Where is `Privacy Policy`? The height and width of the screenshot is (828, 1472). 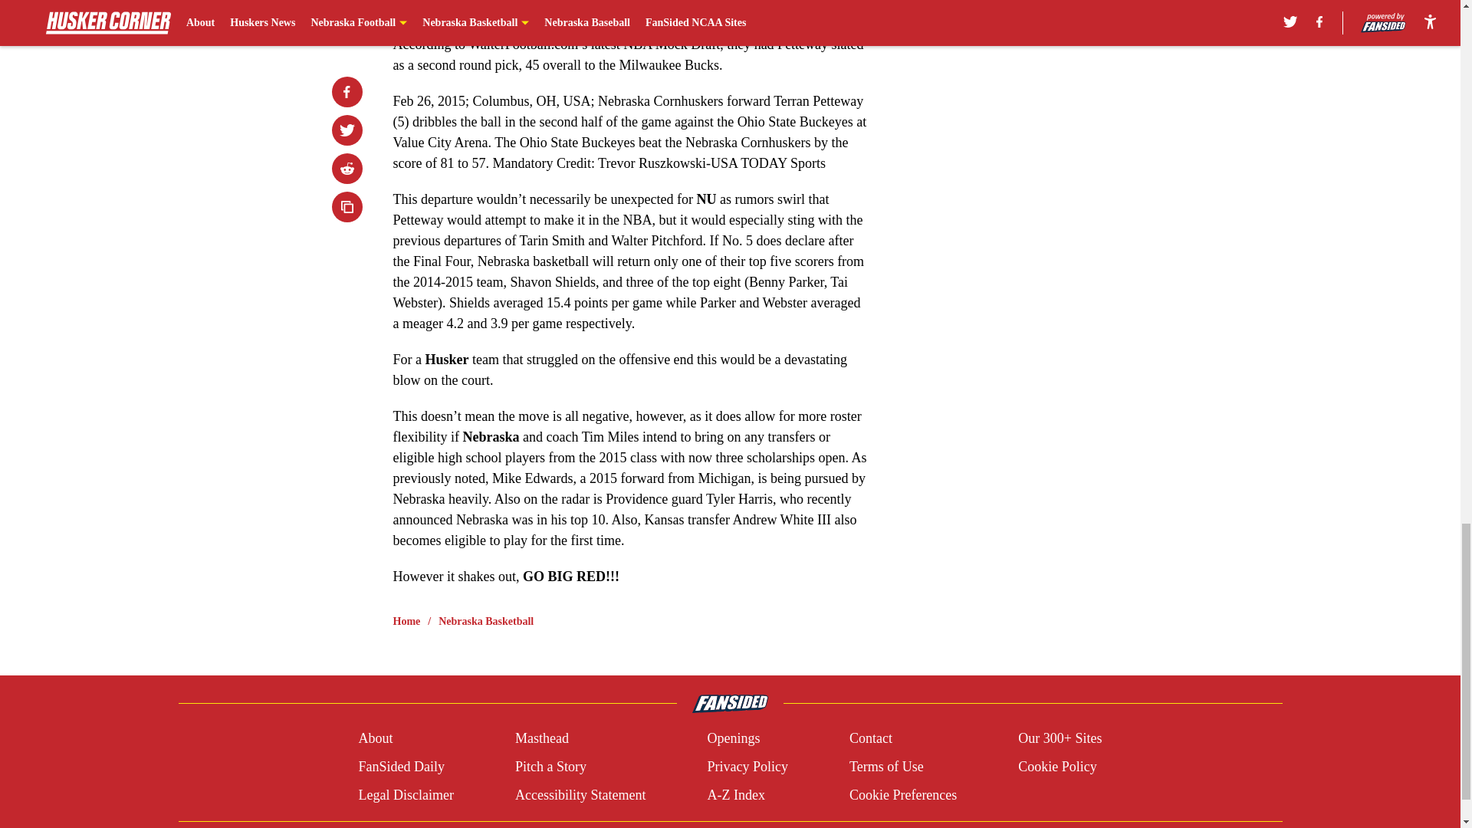
Privacy Policy is located at coordinates (747, 767).